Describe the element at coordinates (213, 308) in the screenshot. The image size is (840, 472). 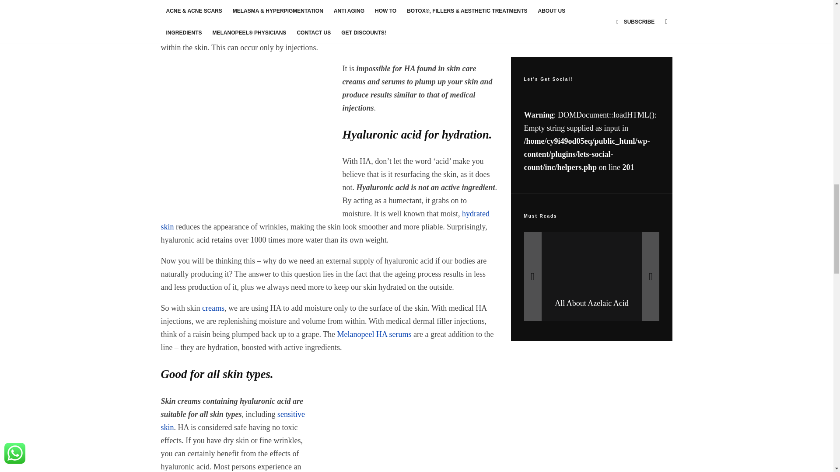
I see `creams` at that location.